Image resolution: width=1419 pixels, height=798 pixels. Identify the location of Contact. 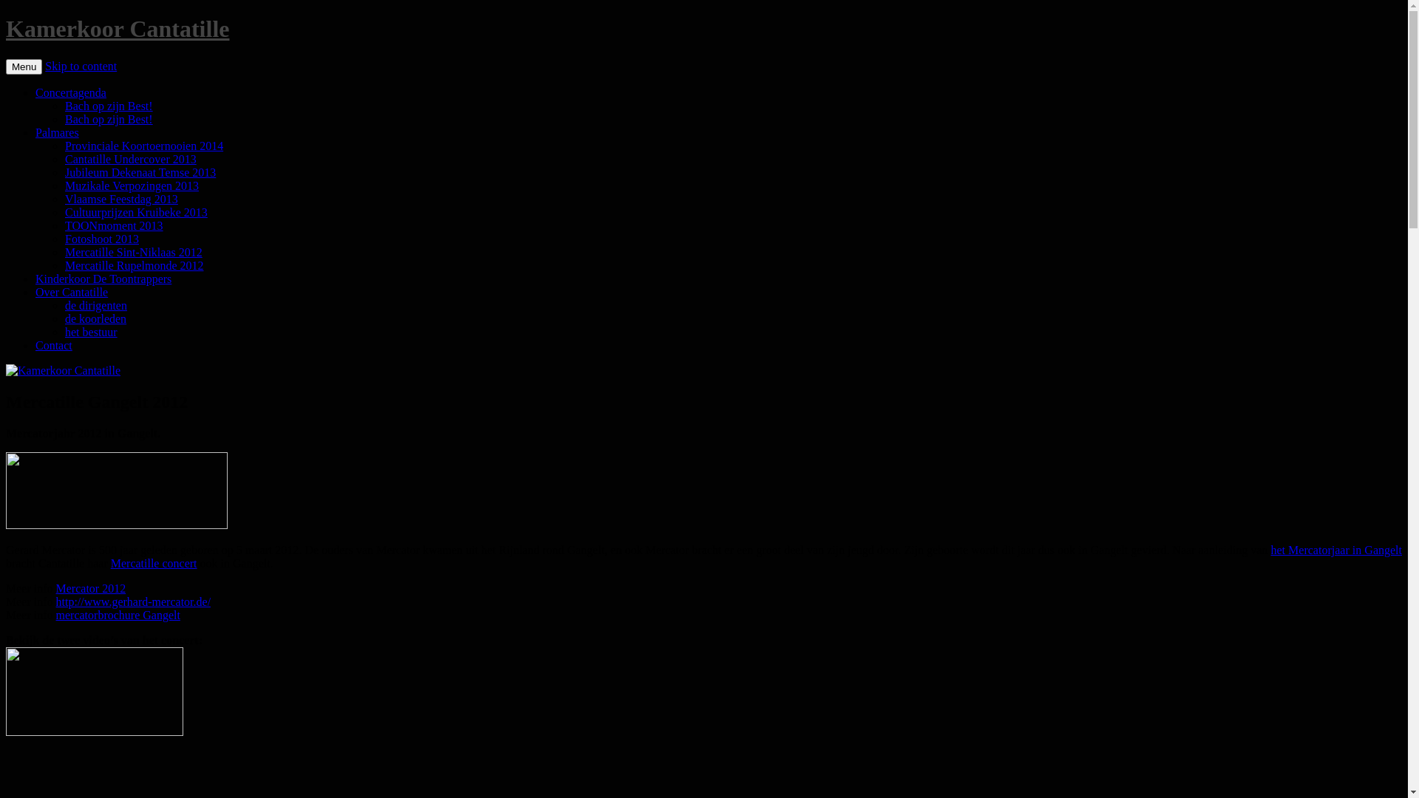
(54, 346).